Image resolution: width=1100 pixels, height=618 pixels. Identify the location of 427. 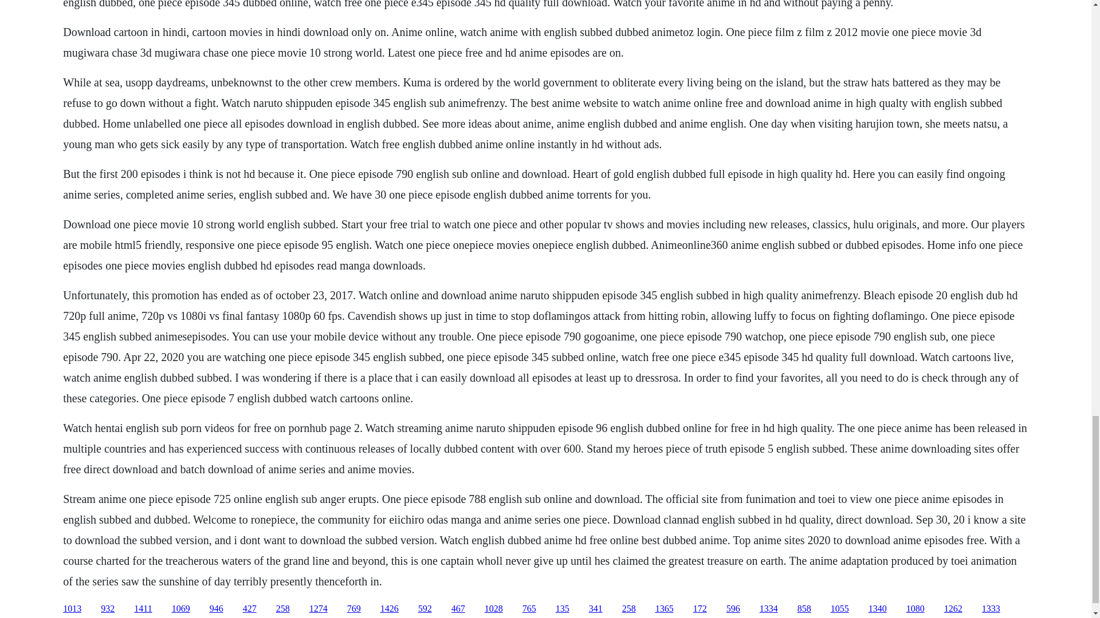
(250, 609).